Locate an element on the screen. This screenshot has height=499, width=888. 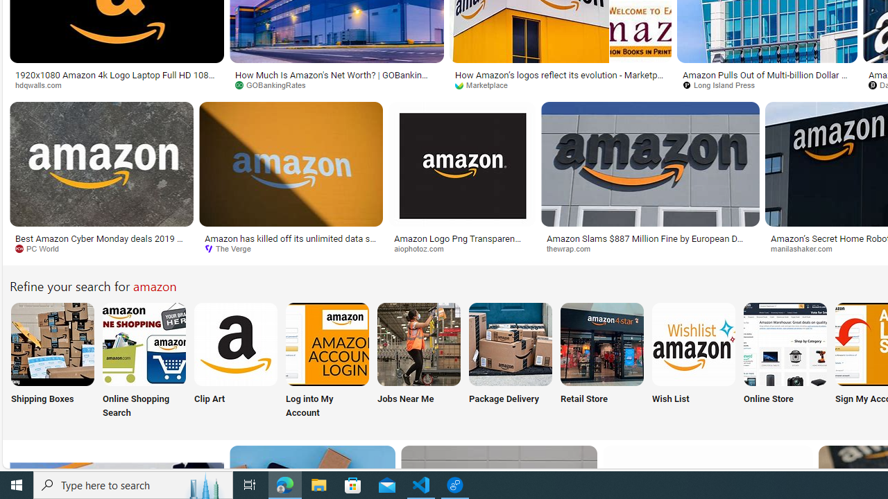
PC World is located at coordinates (42, 248).